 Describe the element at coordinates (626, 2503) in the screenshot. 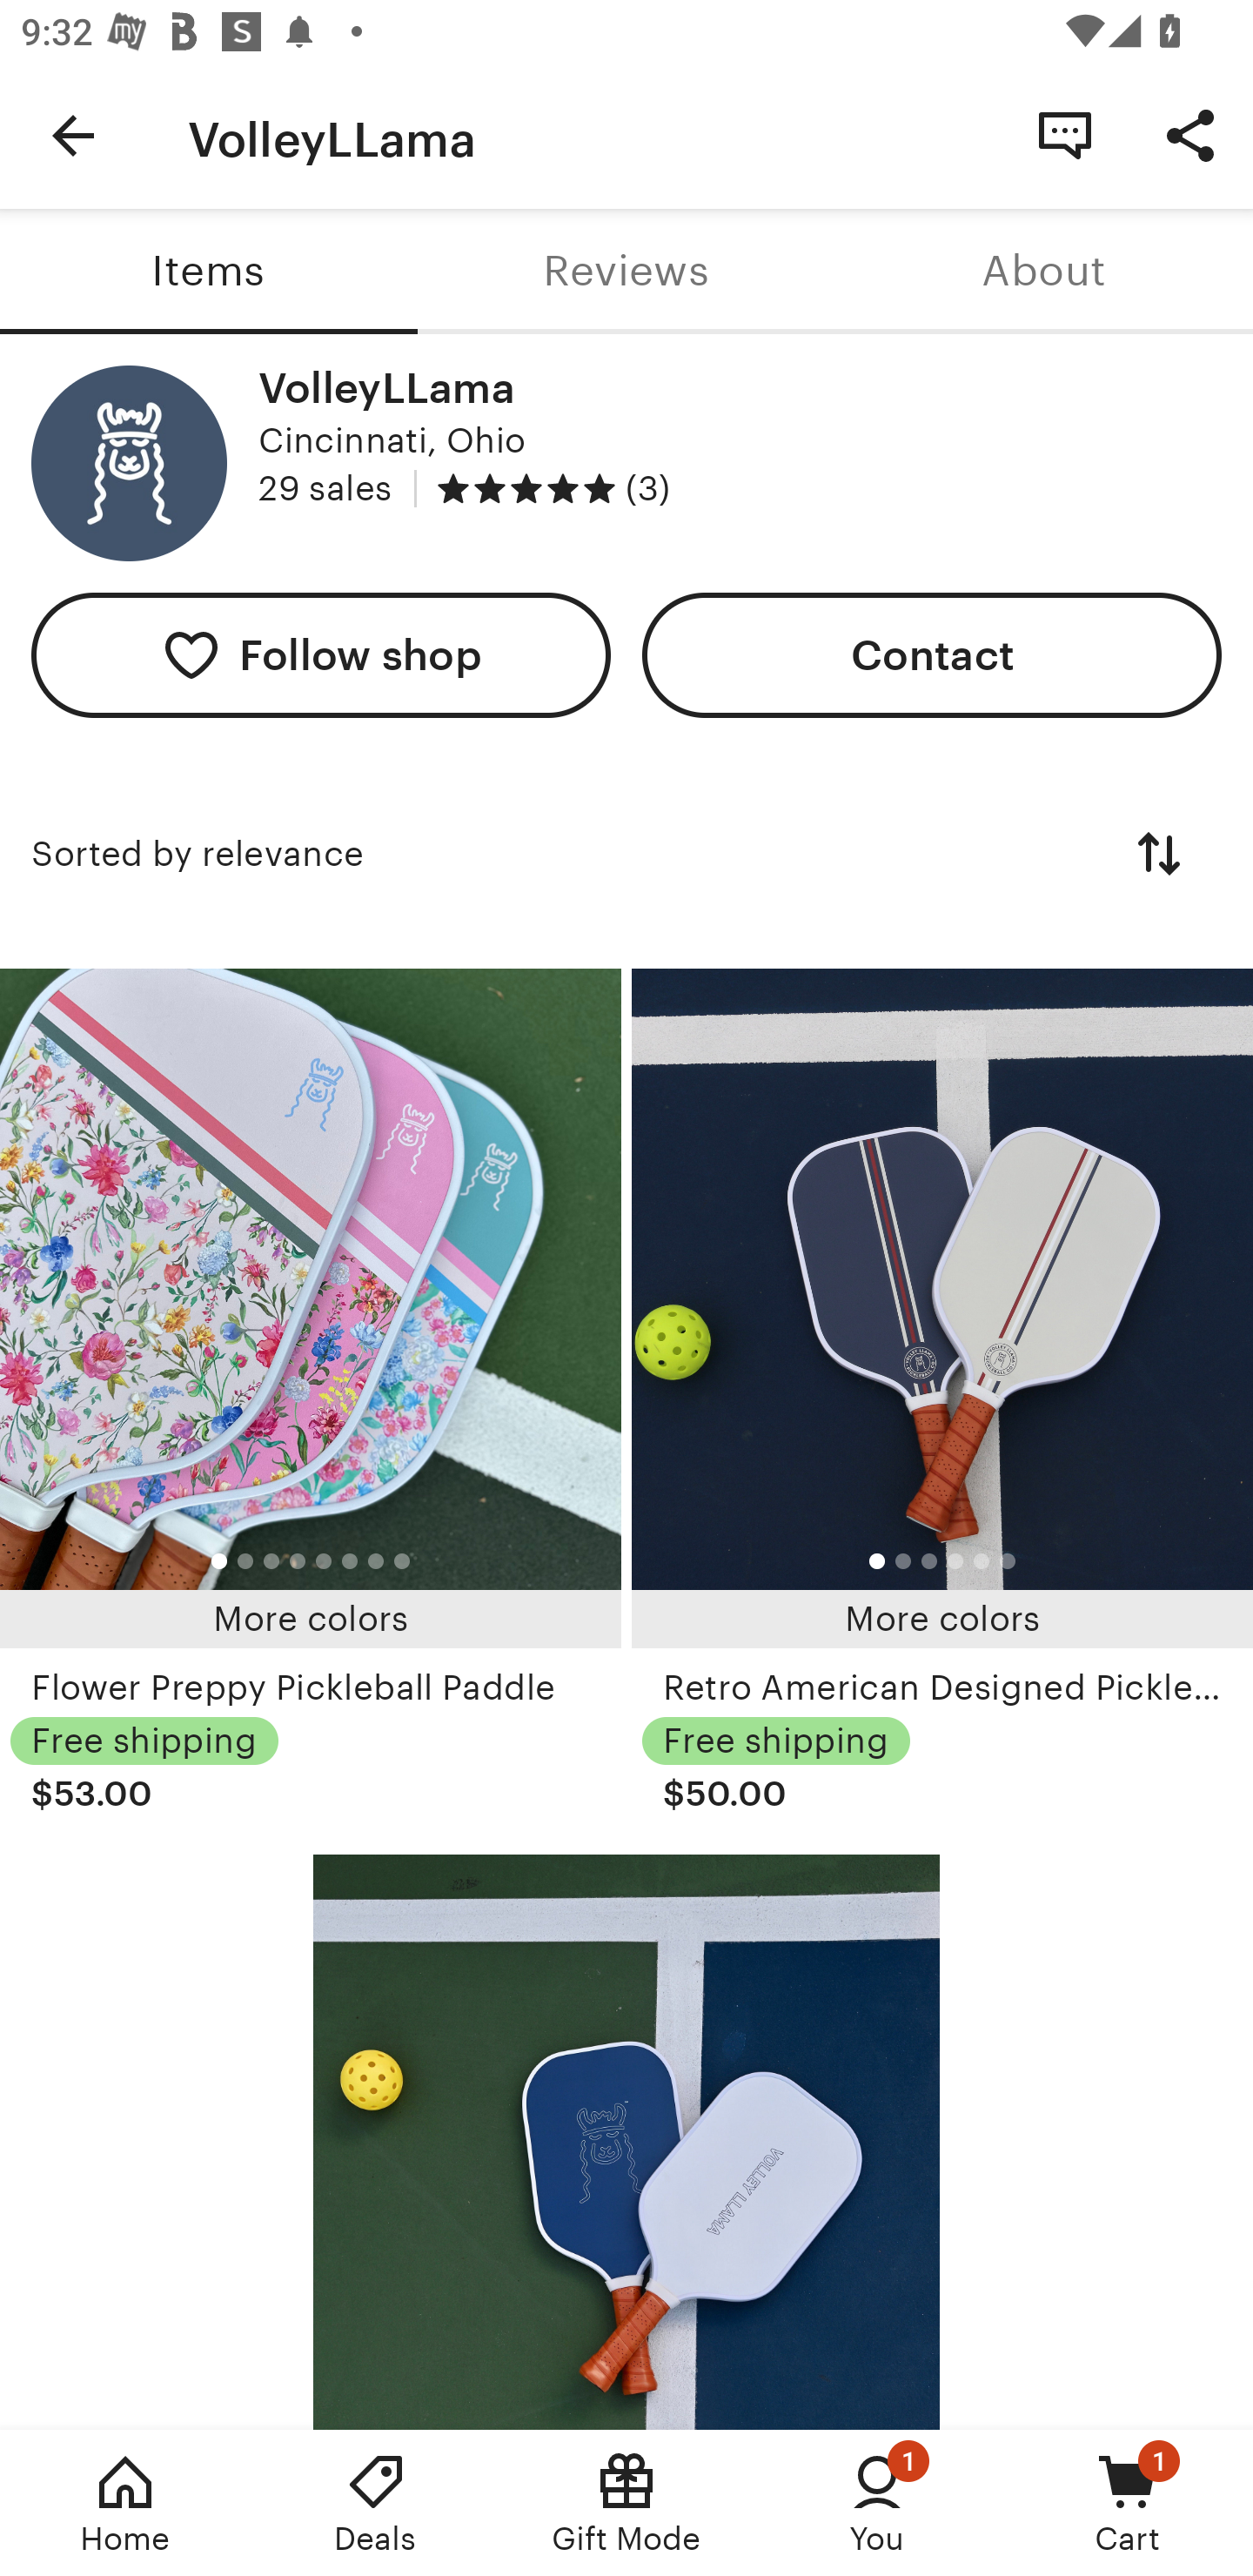

I see `Gift Mode` at that location.